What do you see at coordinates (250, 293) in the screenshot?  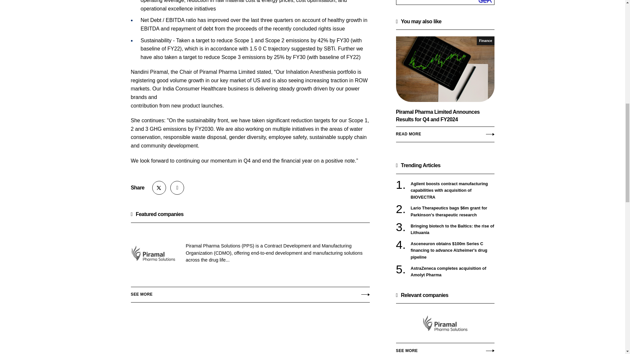 I see `SEE MORE` at bounding box center [250, 293].